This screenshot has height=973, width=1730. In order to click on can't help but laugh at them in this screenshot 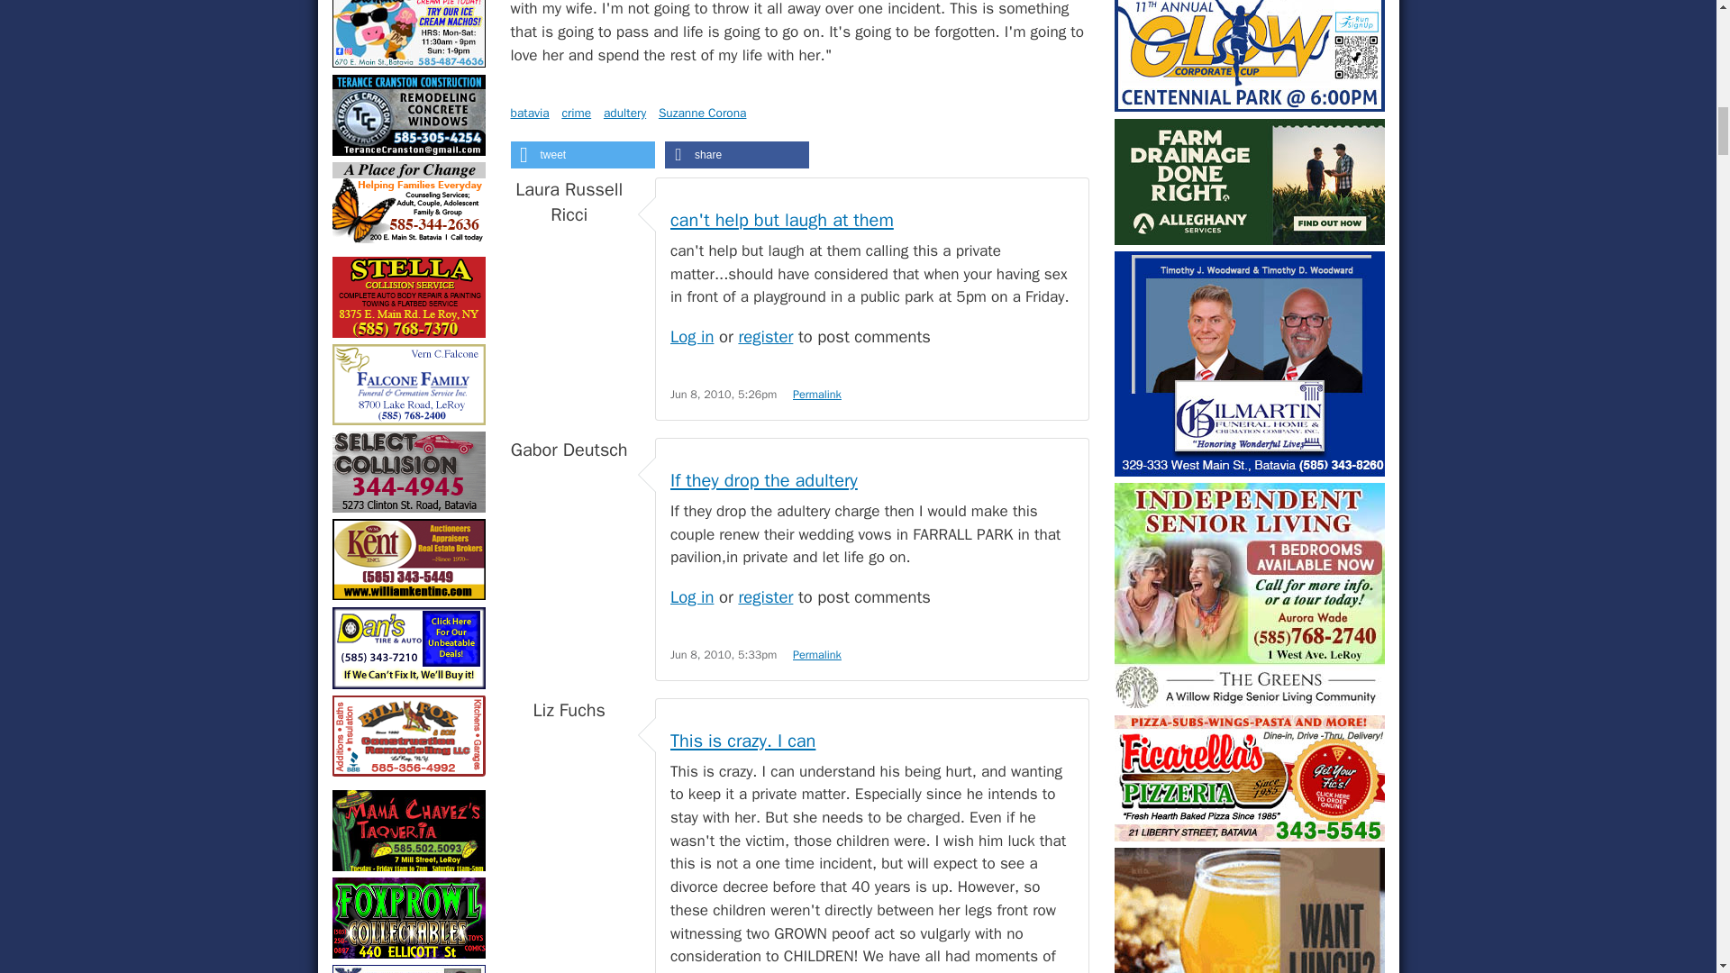, I will do `click(782, 220)`.